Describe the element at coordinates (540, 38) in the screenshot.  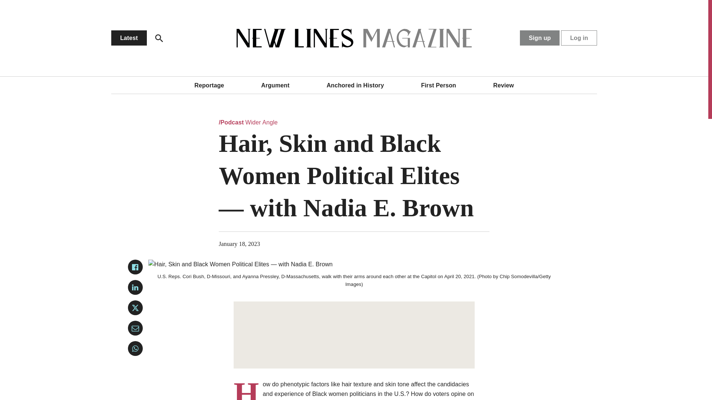
I see `Sign up` at that location.